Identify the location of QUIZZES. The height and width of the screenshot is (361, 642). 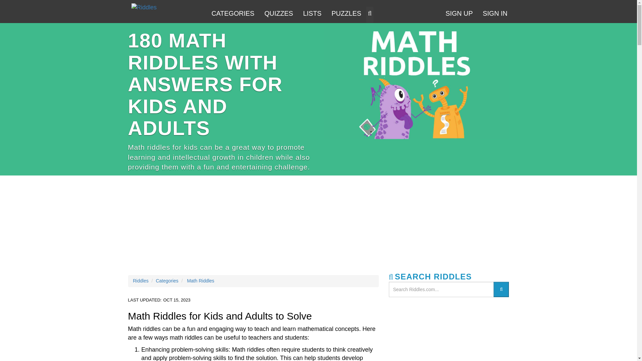
(279, 14).